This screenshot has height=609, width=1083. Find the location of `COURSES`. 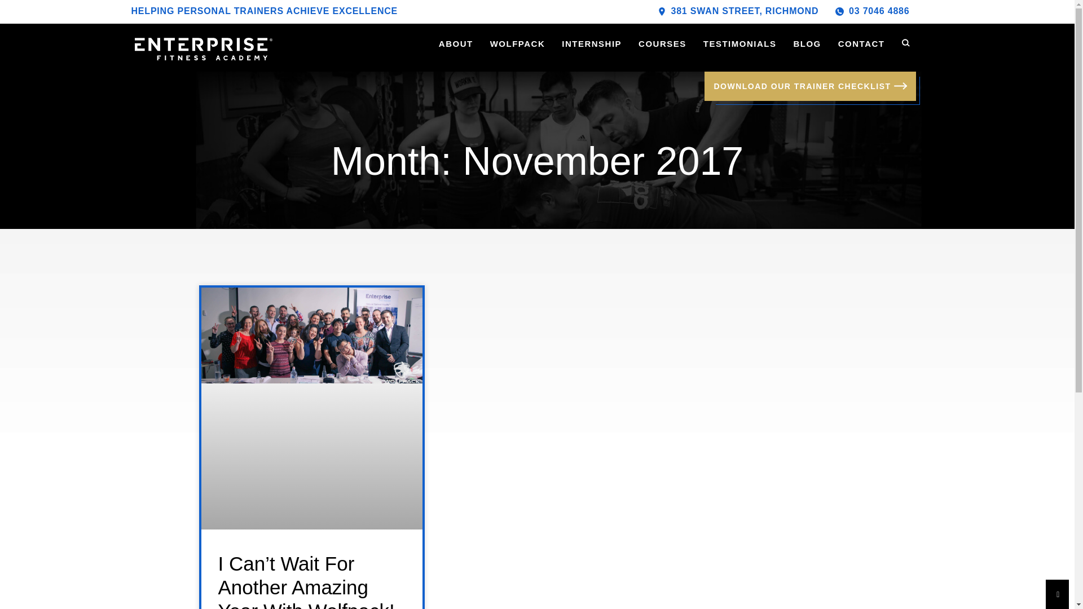

COURSES is located at coordinates (662, 44).